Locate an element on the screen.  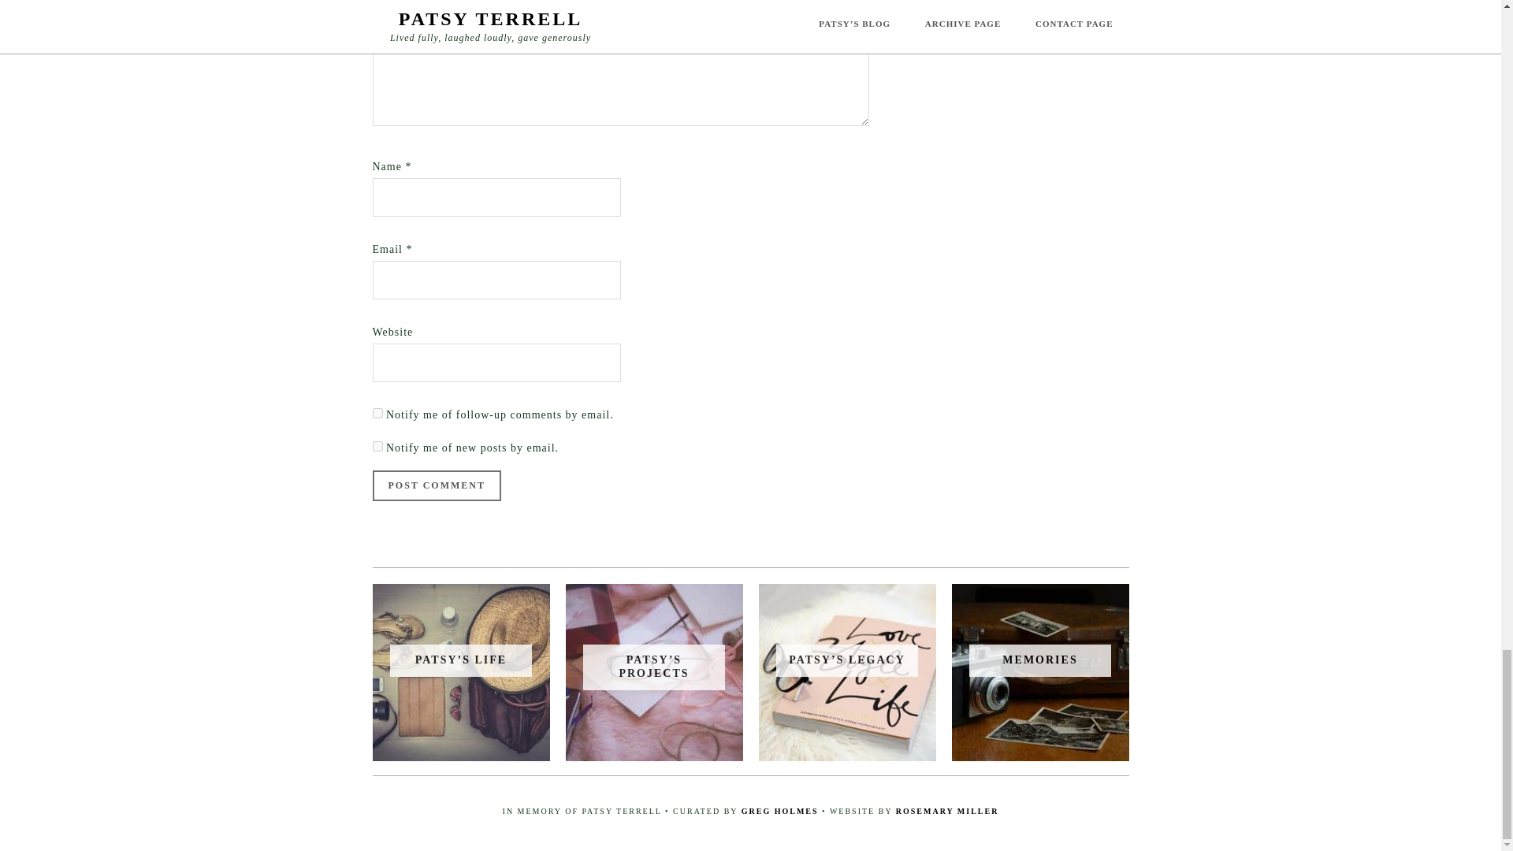
MEMORIES is located at coordinates (1039, 660).